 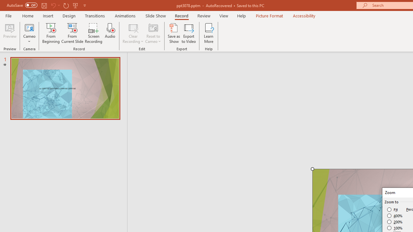 I want to click on Save as Show, so click(x=174, y=33).